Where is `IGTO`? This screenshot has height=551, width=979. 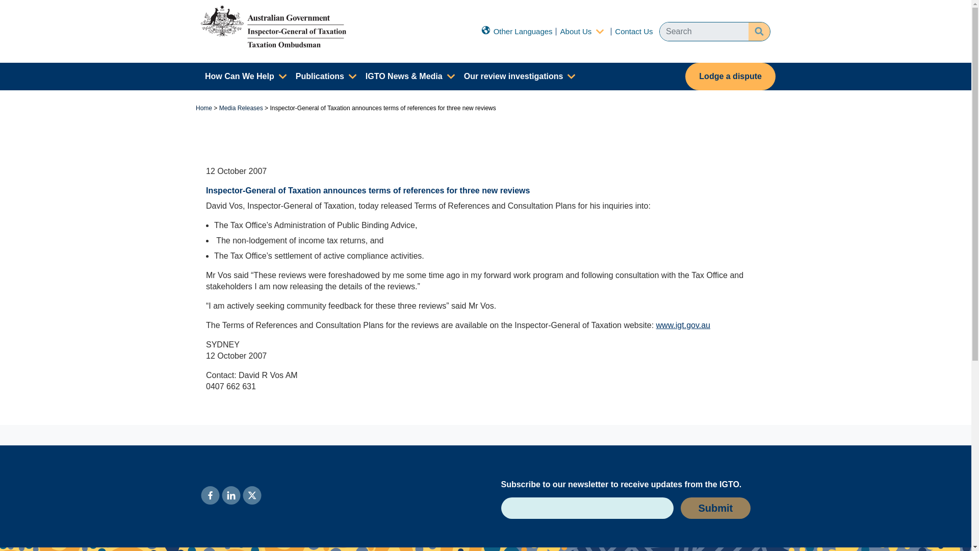
IGTO is located at coordinates (273, 26).